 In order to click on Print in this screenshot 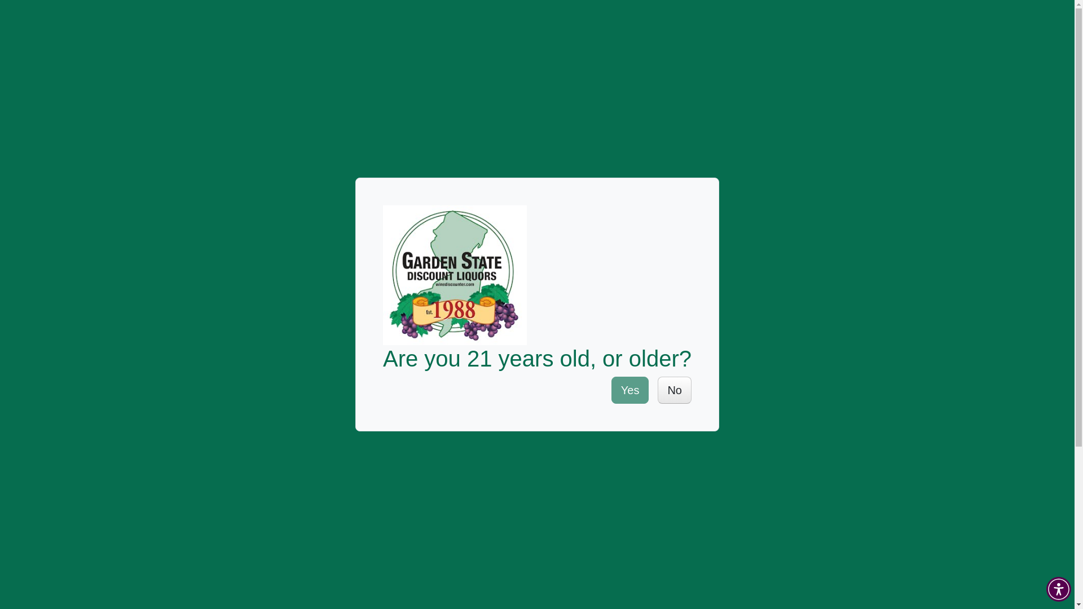, I will do `click(879, 329)`.